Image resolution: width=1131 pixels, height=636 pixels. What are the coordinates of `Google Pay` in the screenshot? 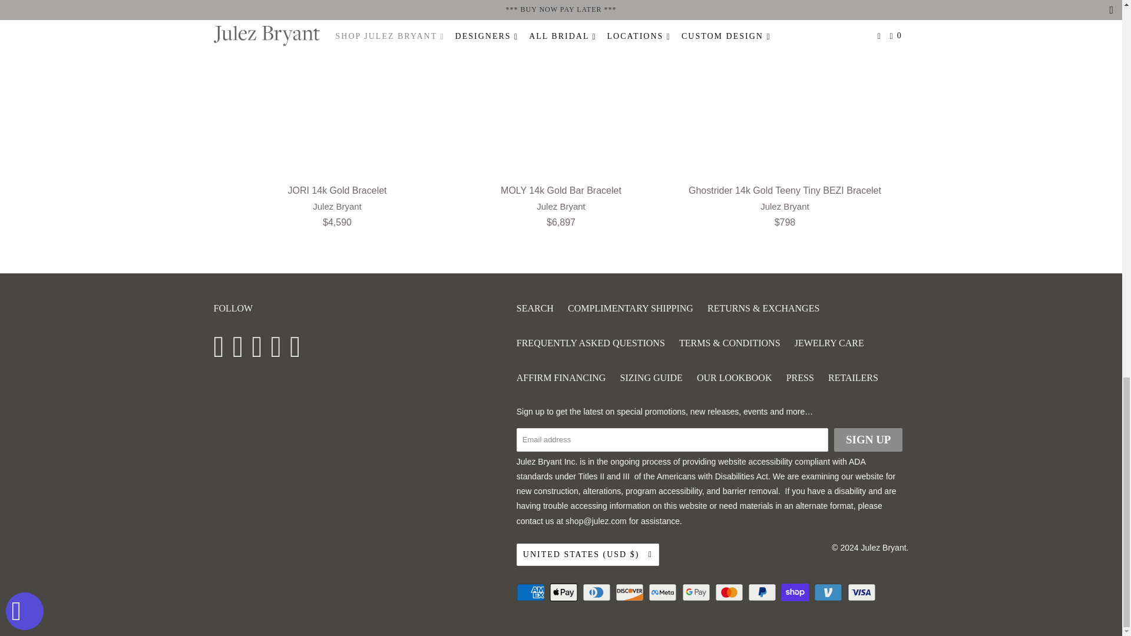 It's located at (697, 592).